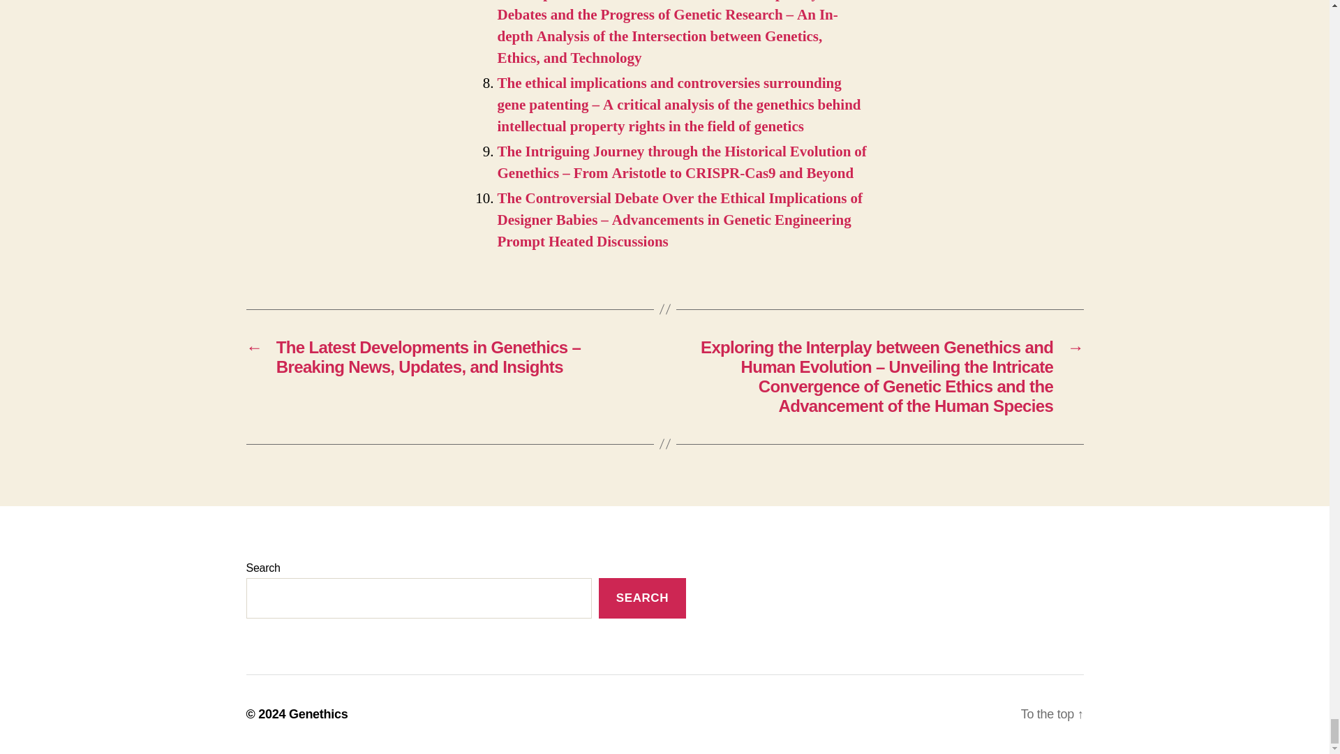 The width and height of the screenshot is (1340, 754). Describe the element at coordinates (642, 598) in the screenshot. I see `SEARCH` at that location.